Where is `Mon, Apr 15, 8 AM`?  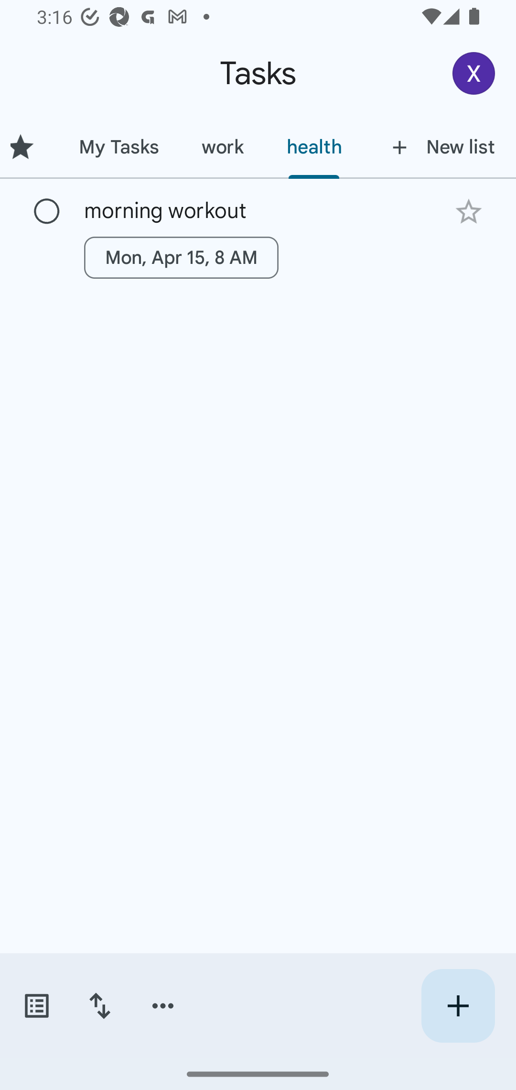
Mon, Apr 15, 8 AM is located at coordinates (182, 257).